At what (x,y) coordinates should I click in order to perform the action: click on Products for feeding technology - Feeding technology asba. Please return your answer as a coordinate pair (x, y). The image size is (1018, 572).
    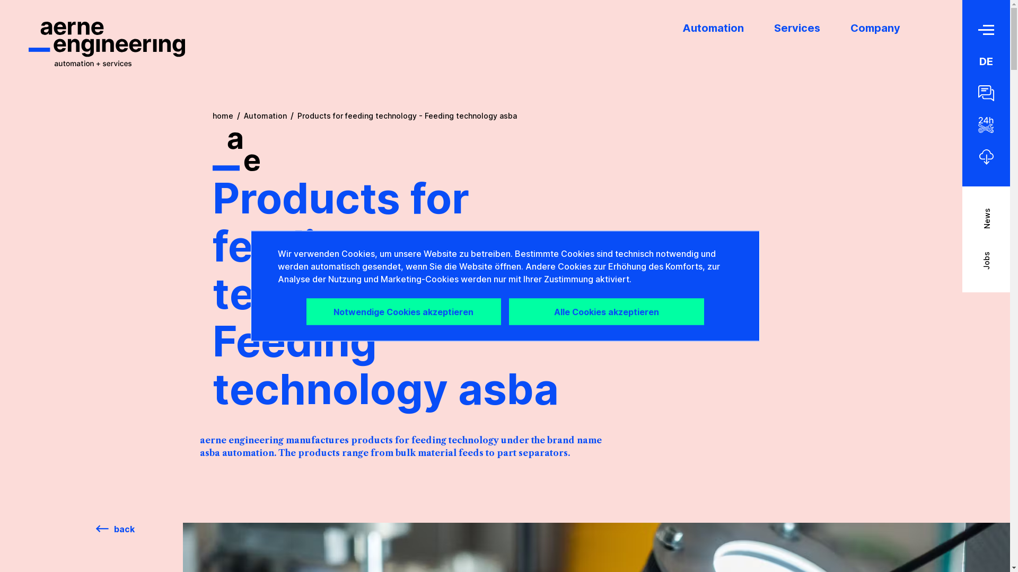
    Looking at the image, I should click on (407, 115).